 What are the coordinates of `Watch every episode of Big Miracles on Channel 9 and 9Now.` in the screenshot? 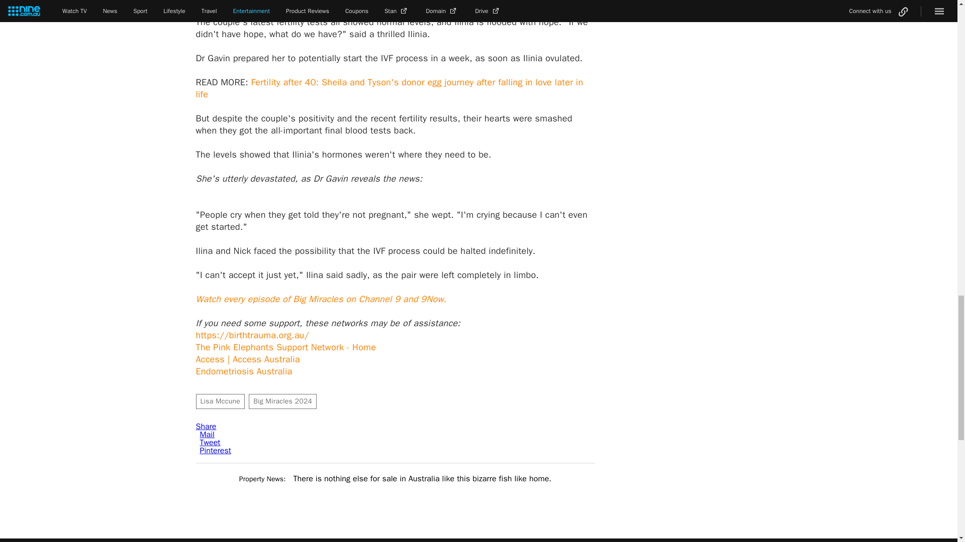 It's located at (321, 299).